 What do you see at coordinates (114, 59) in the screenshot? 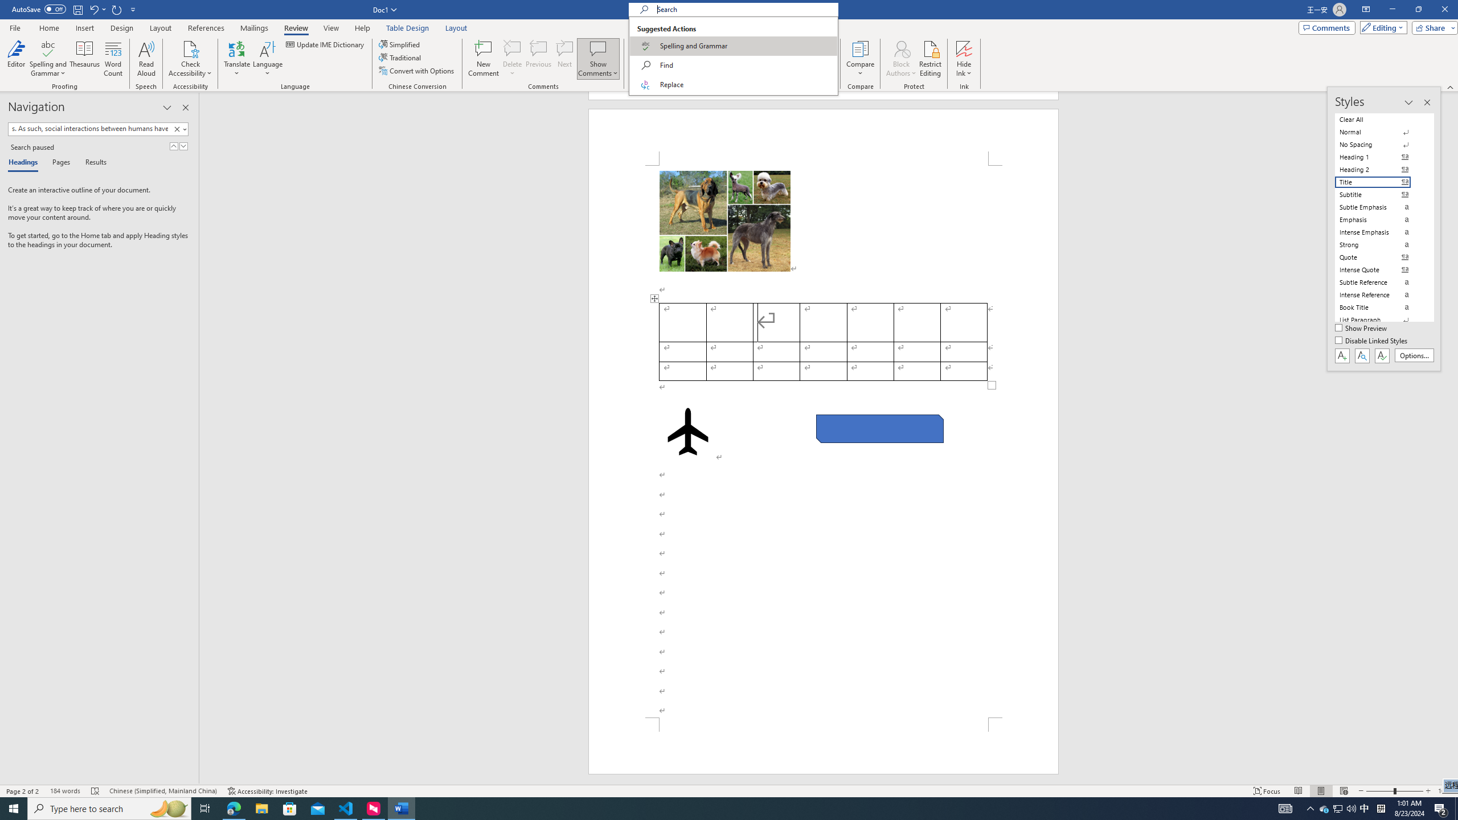
I see `Word Count` at bounding box center [114, 59].